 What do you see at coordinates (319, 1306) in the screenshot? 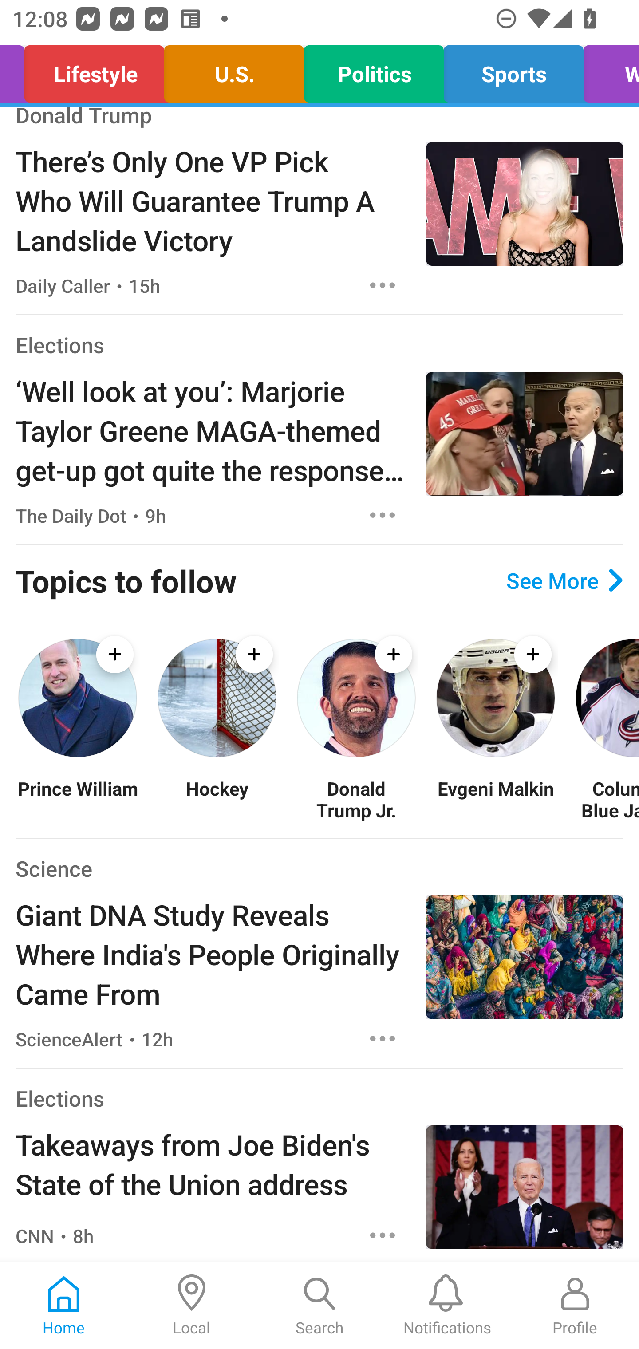
I see `Search` at bounding box center [319, 1306].